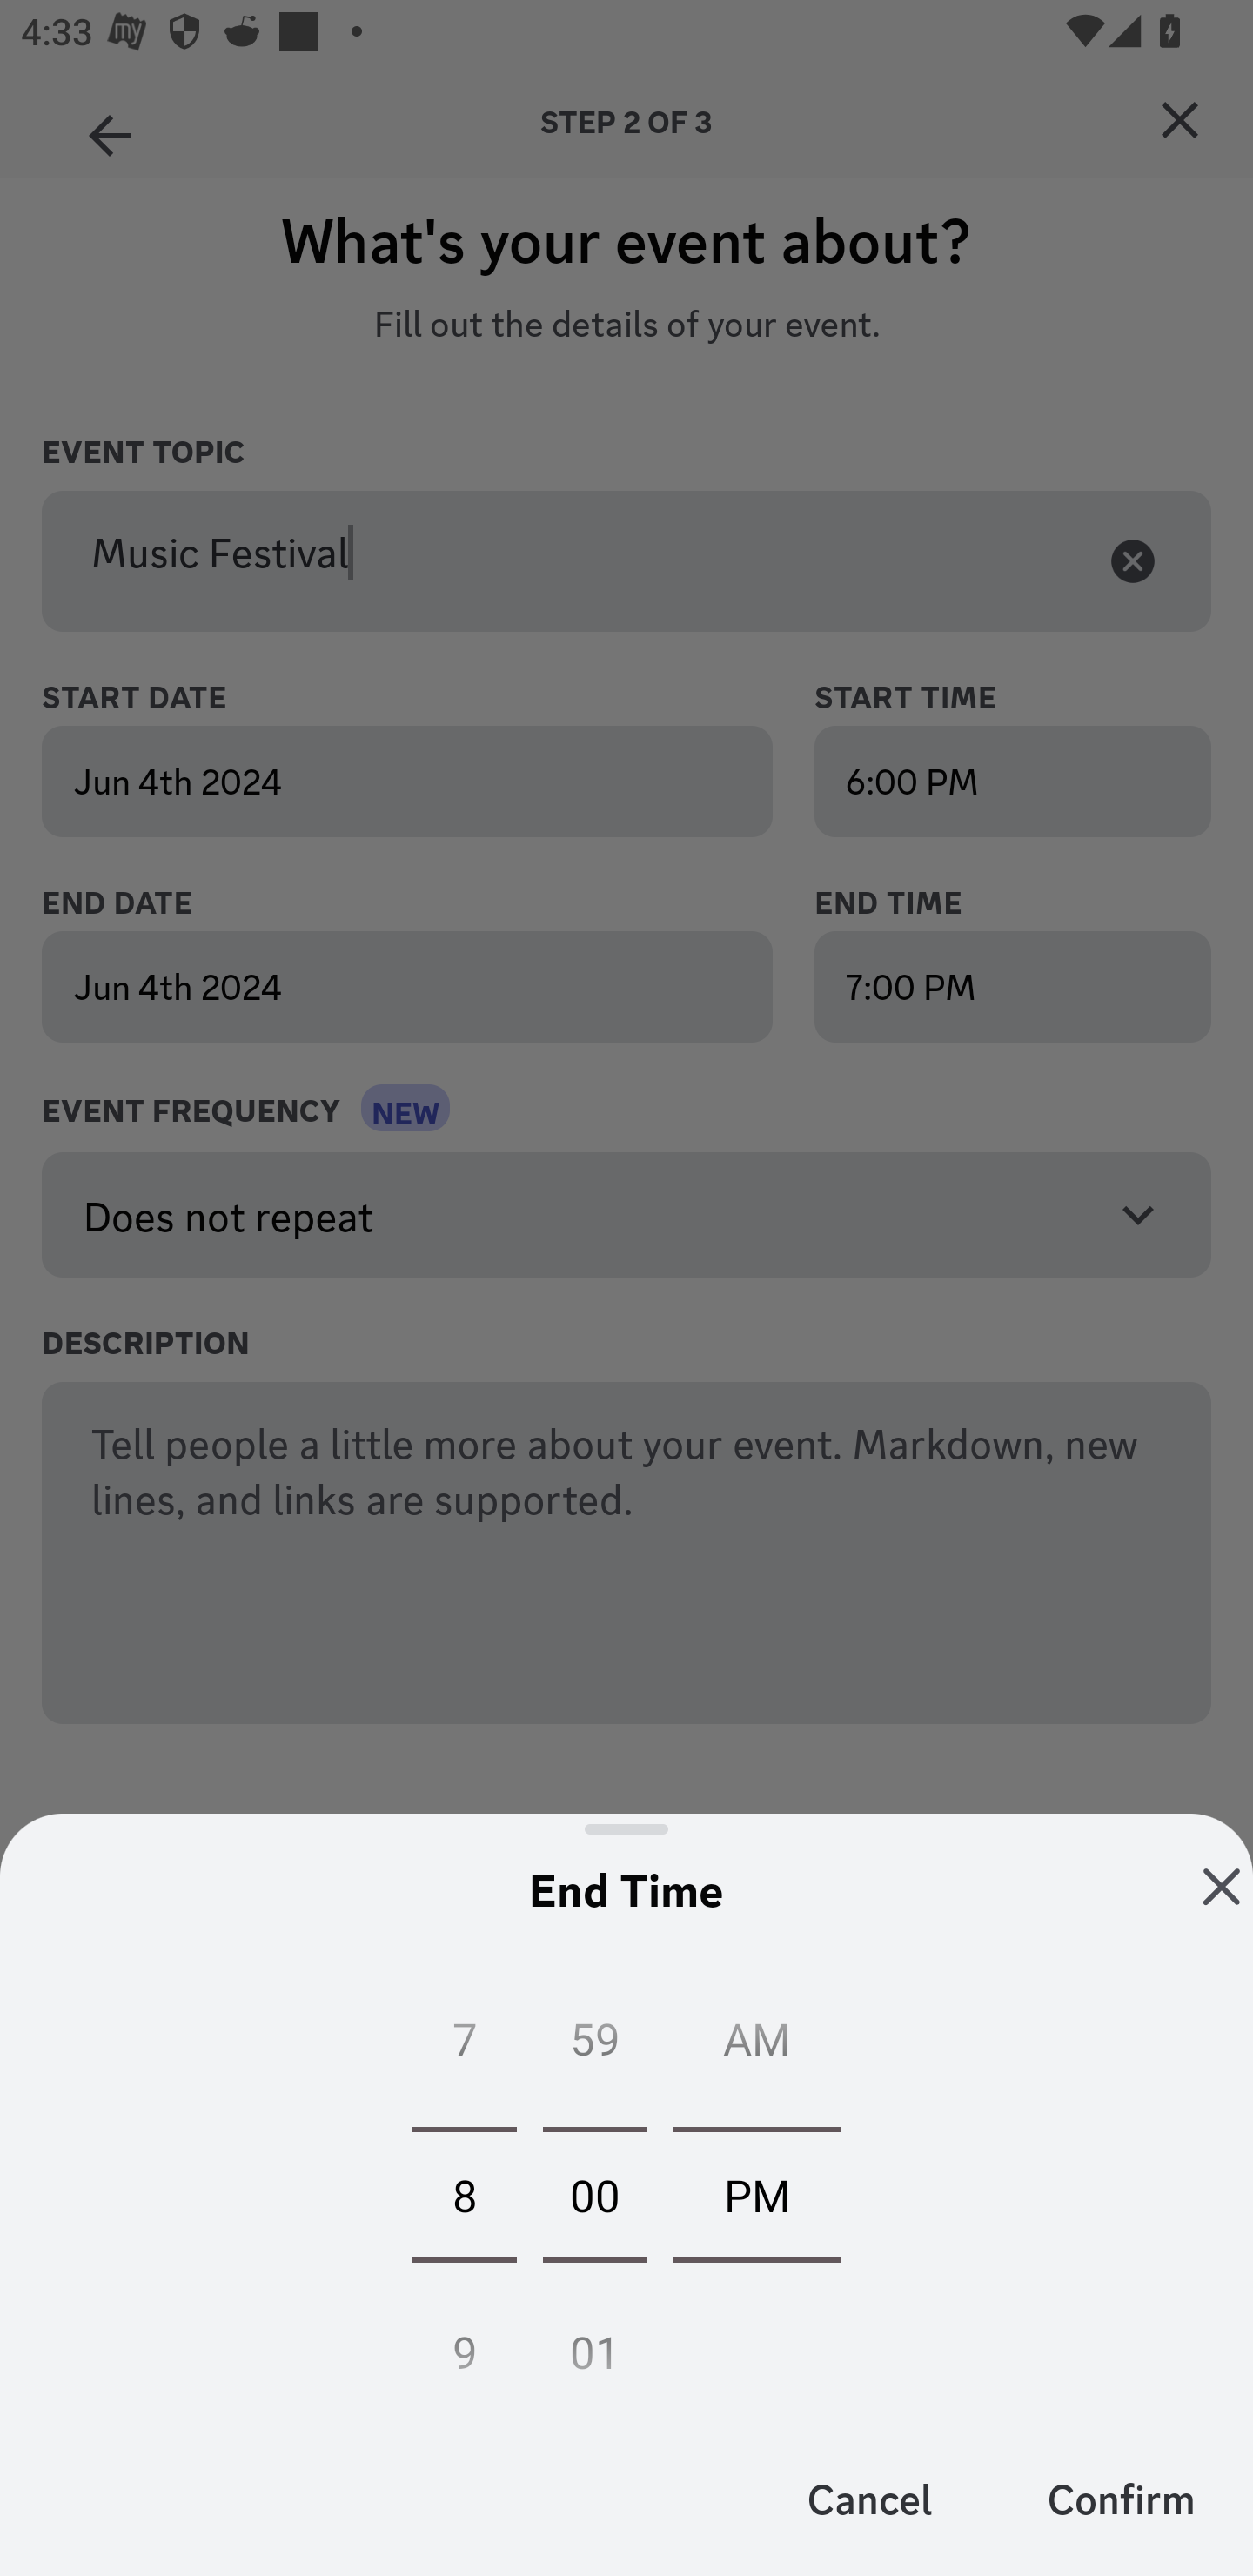 The image size is (1253, 2576). What do you see at coordinates (464, 2194) in the screenshot?
I see ` 8 ` at bounding box center [464, 2194].